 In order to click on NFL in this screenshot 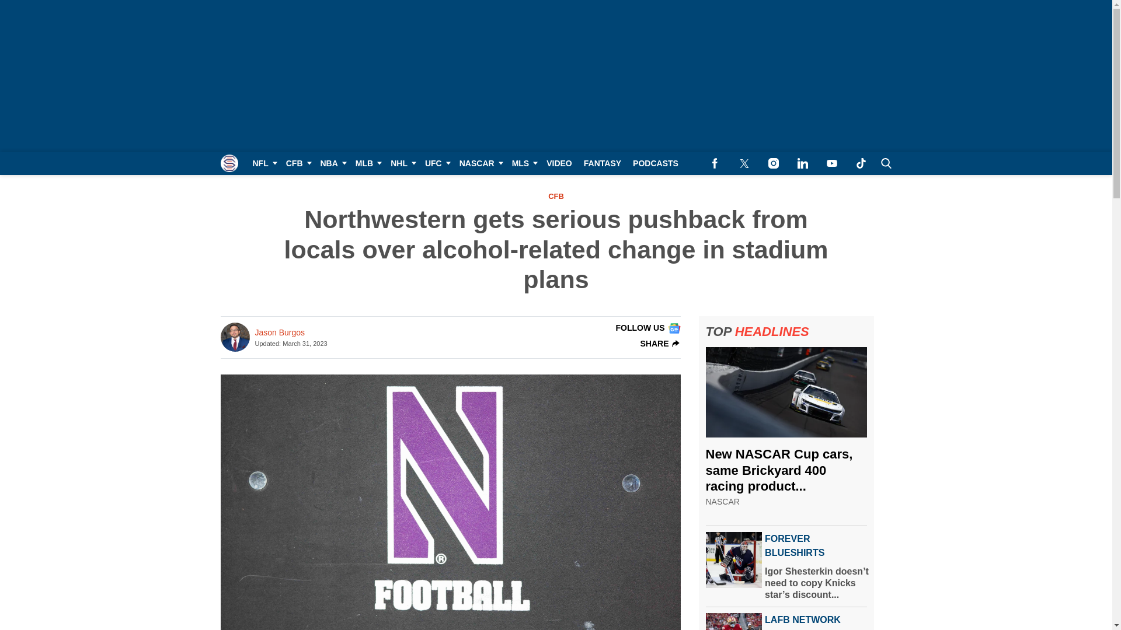, I will do `click(263, 163)`.